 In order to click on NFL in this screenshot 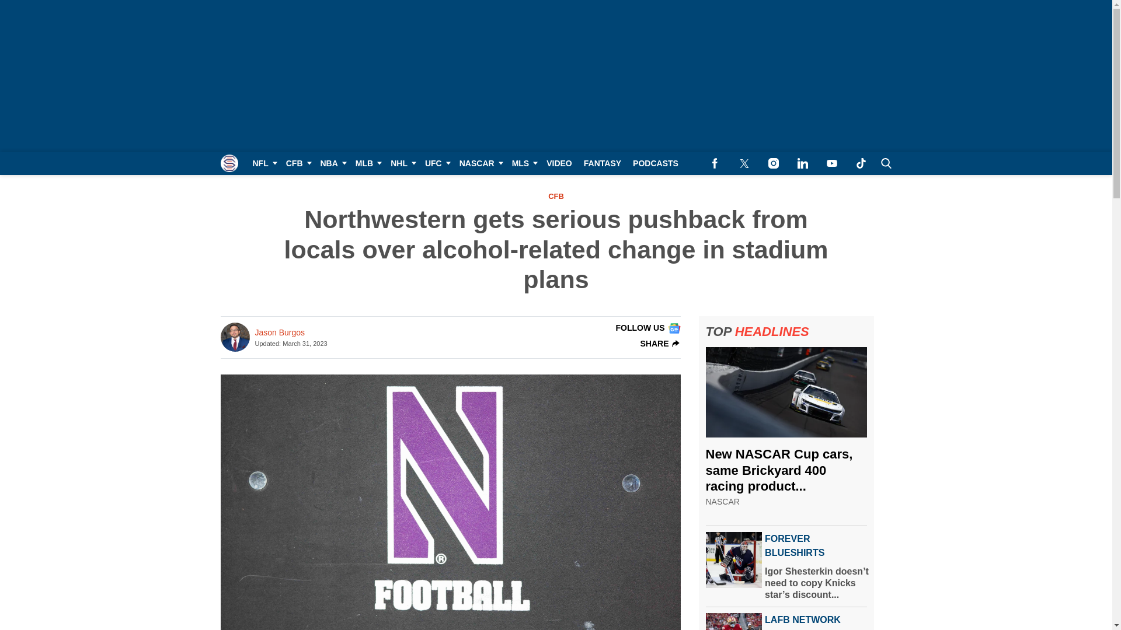, I will do `click(263, 163)`.